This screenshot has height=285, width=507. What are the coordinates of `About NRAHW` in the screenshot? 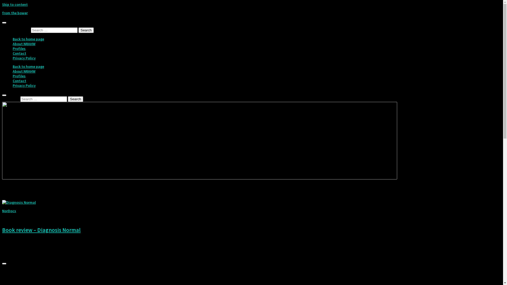 It's located at (24, 71).